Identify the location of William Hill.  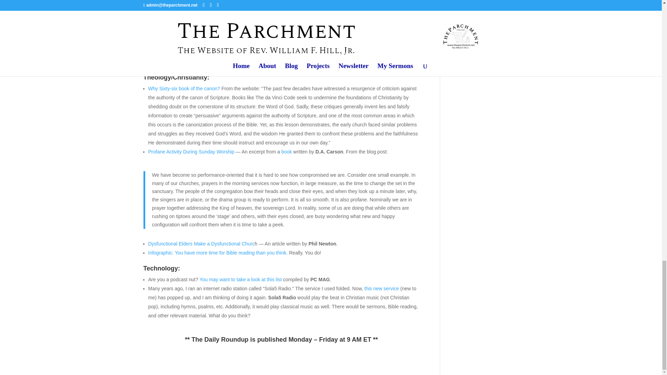
(161, 25).